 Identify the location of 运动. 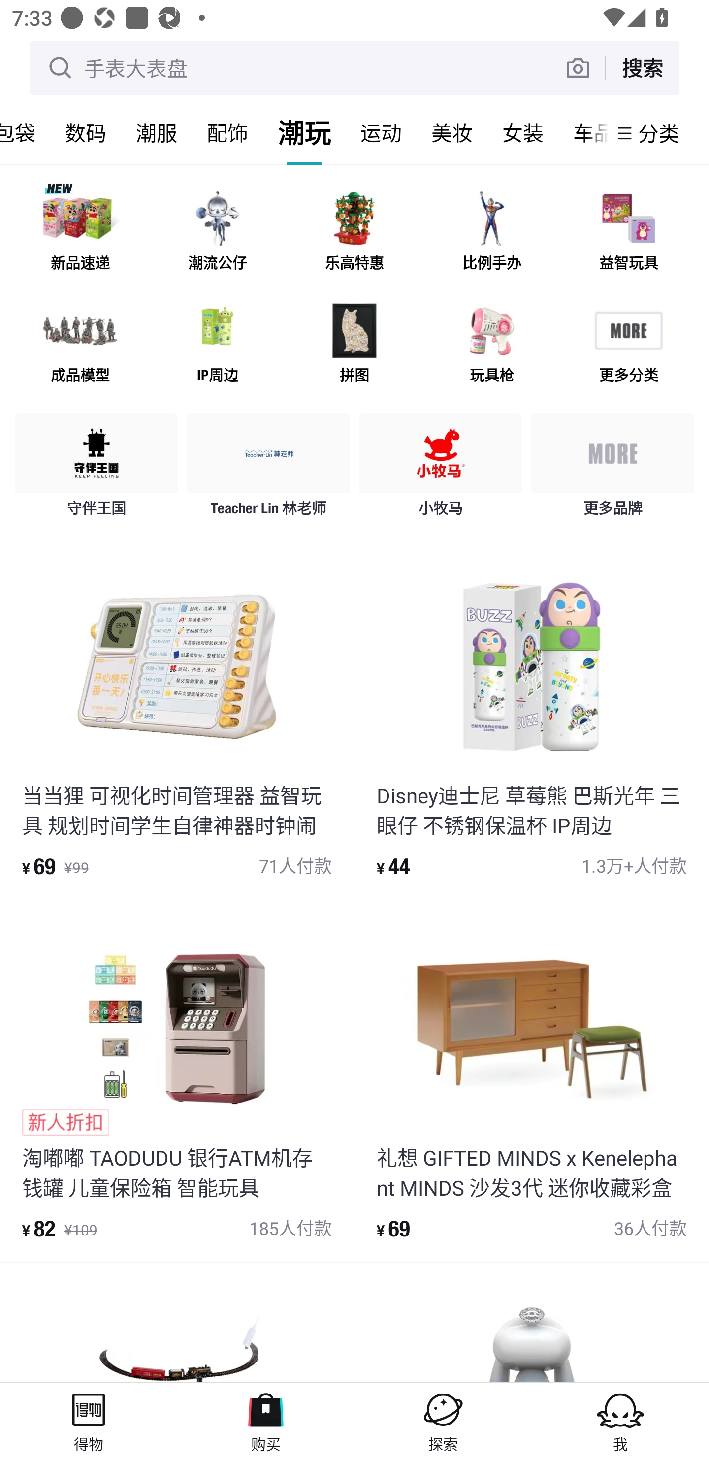
(381, 133).